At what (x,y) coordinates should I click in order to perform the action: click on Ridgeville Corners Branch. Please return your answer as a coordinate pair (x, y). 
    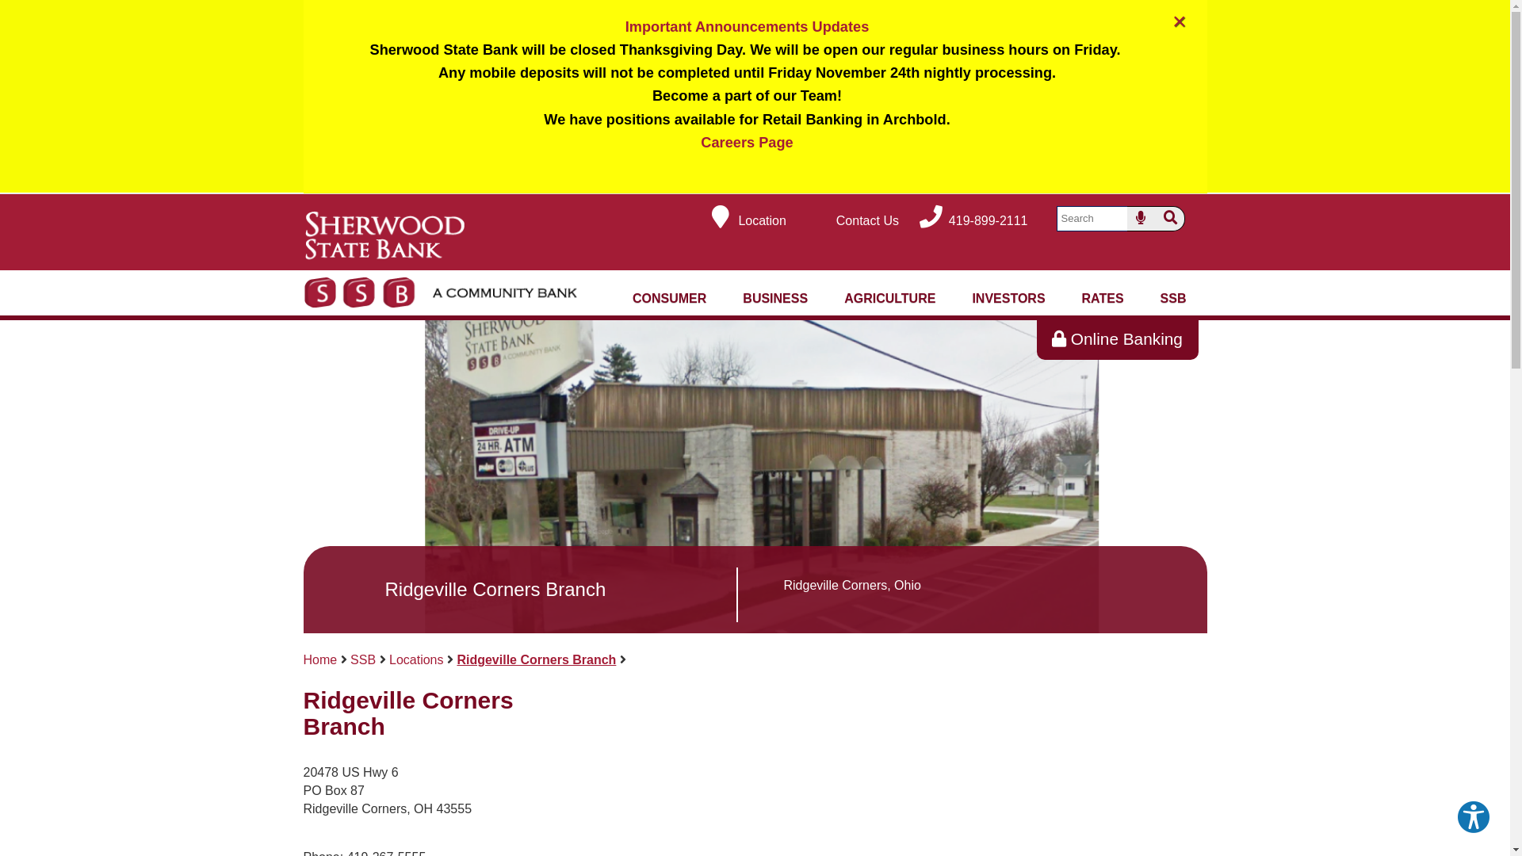
    Looking at the image, I should click on (536, 659).